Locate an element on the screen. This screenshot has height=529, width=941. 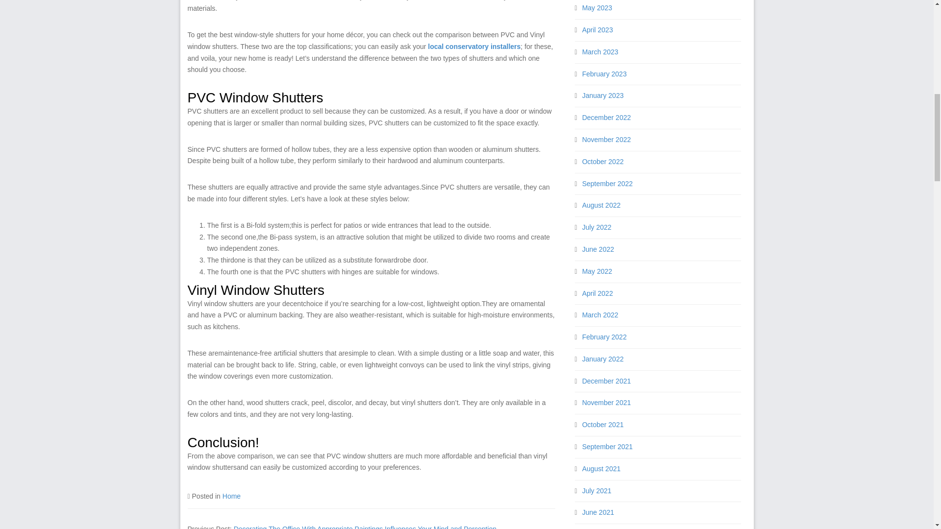
January 2023 is located at coordinates (603, 95).